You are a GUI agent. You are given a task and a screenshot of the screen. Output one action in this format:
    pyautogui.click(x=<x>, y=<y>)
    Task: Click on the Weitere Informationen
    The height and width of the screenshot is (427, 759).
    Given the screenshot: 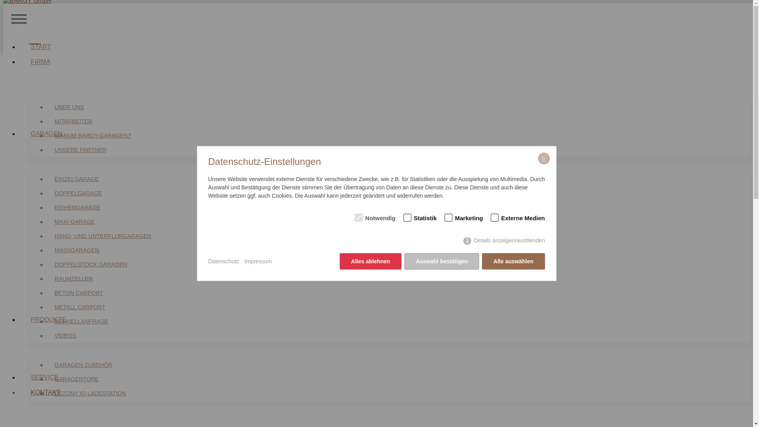 What is the action you would take?
    pyautogui.click(x=54, y=220)
    